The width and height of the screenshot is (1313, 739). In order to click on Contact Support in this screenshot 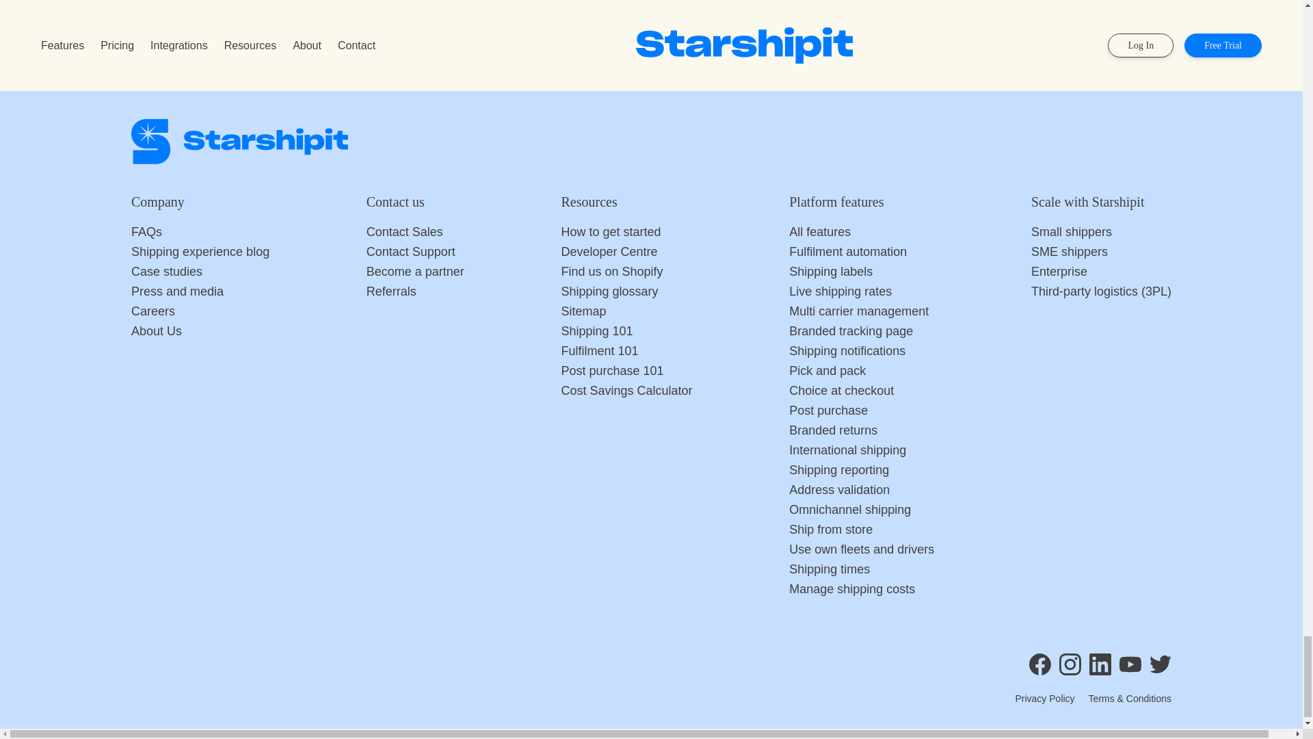, I will do `click(415, 252)`.